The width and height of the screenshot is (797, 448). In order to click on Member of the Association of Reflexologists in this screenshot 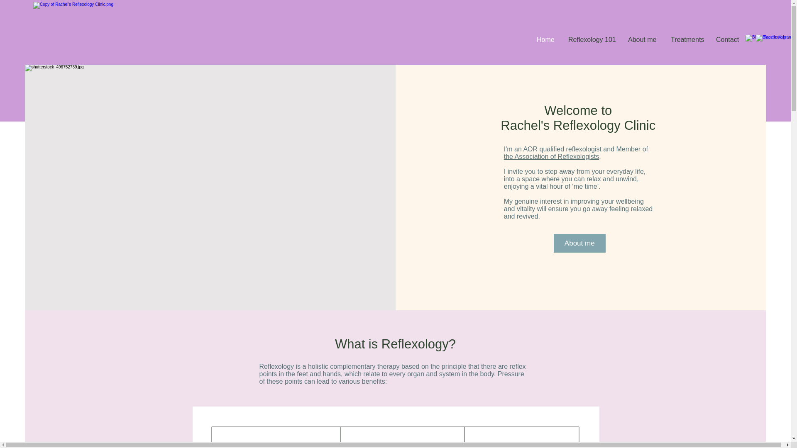, I will do `click(575, 153)`.